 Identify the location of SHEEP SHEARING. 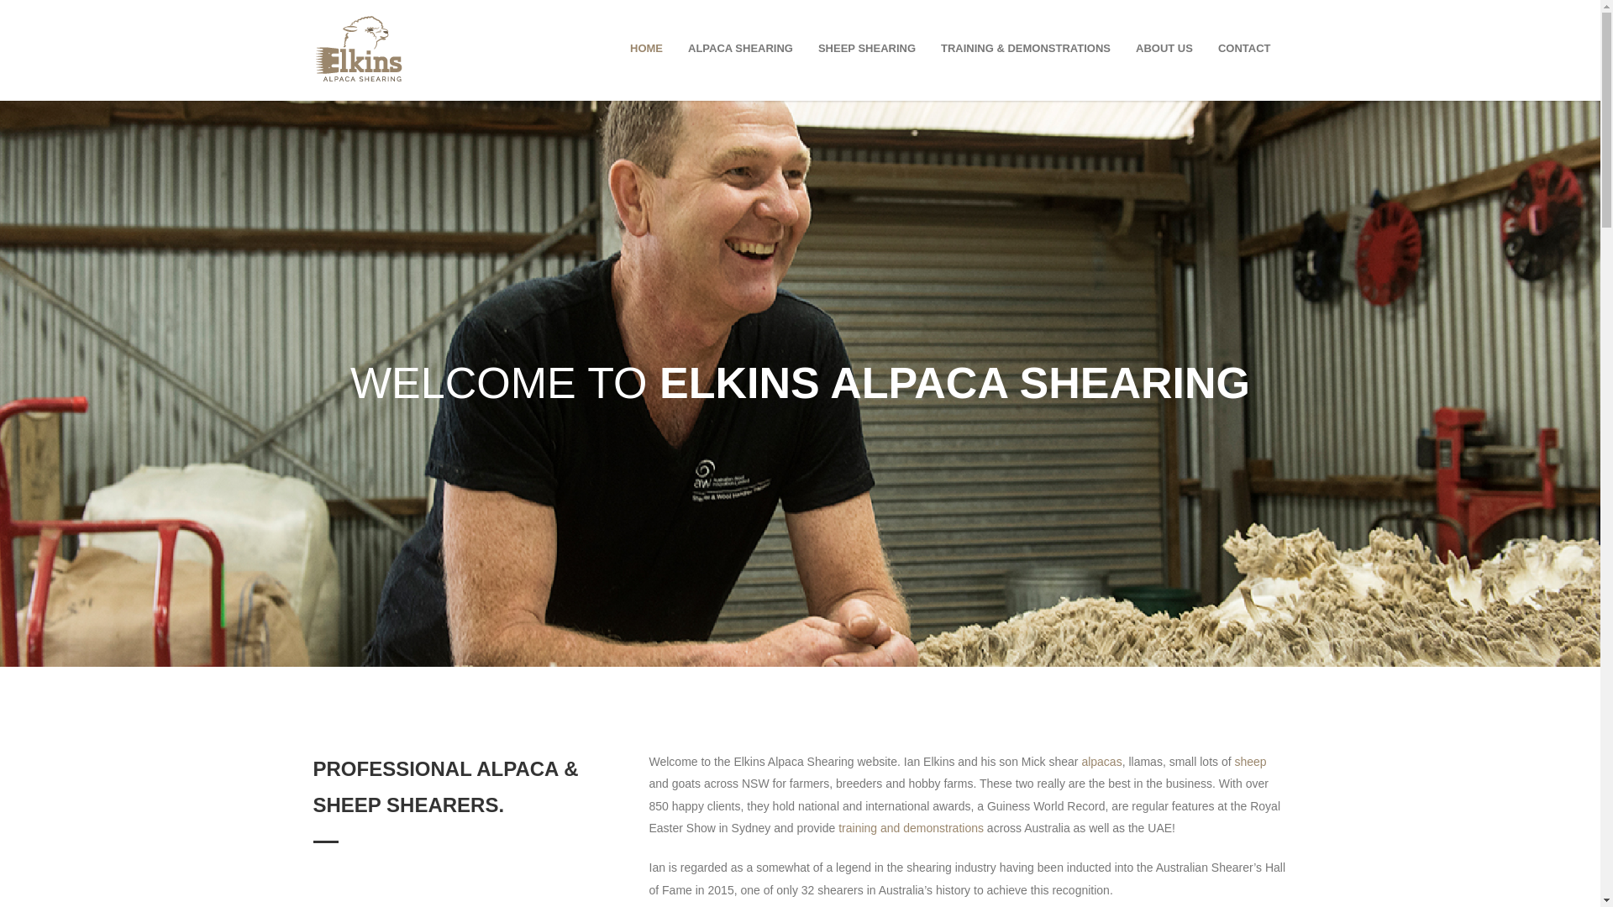
(867, 49).